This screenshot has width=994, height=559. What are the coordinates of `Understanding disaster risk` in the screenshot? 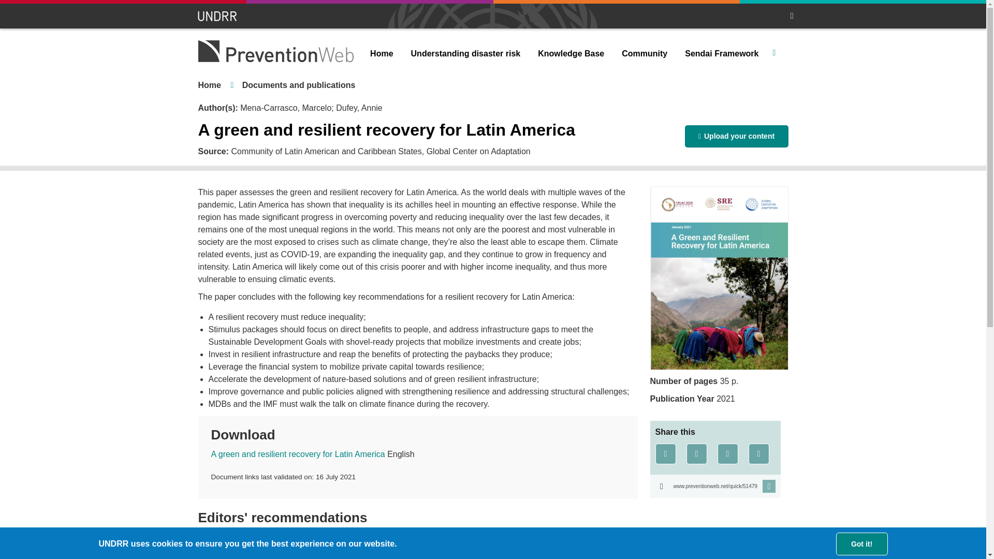 It's located at (466, 54).